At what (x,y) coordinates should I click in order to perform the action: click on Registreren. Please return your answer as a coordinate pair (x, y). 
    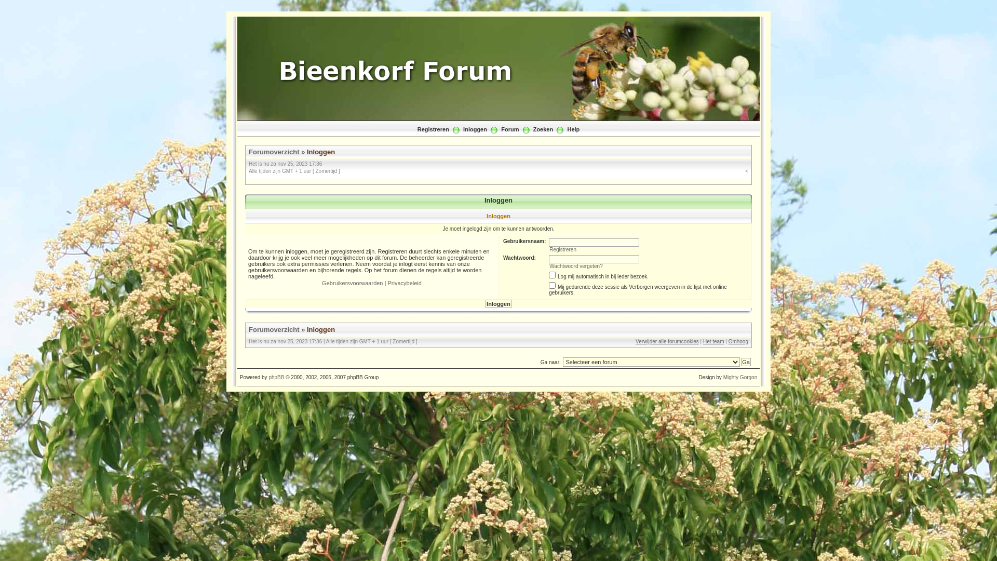
    Looking at the image, I should click on (433, 129).